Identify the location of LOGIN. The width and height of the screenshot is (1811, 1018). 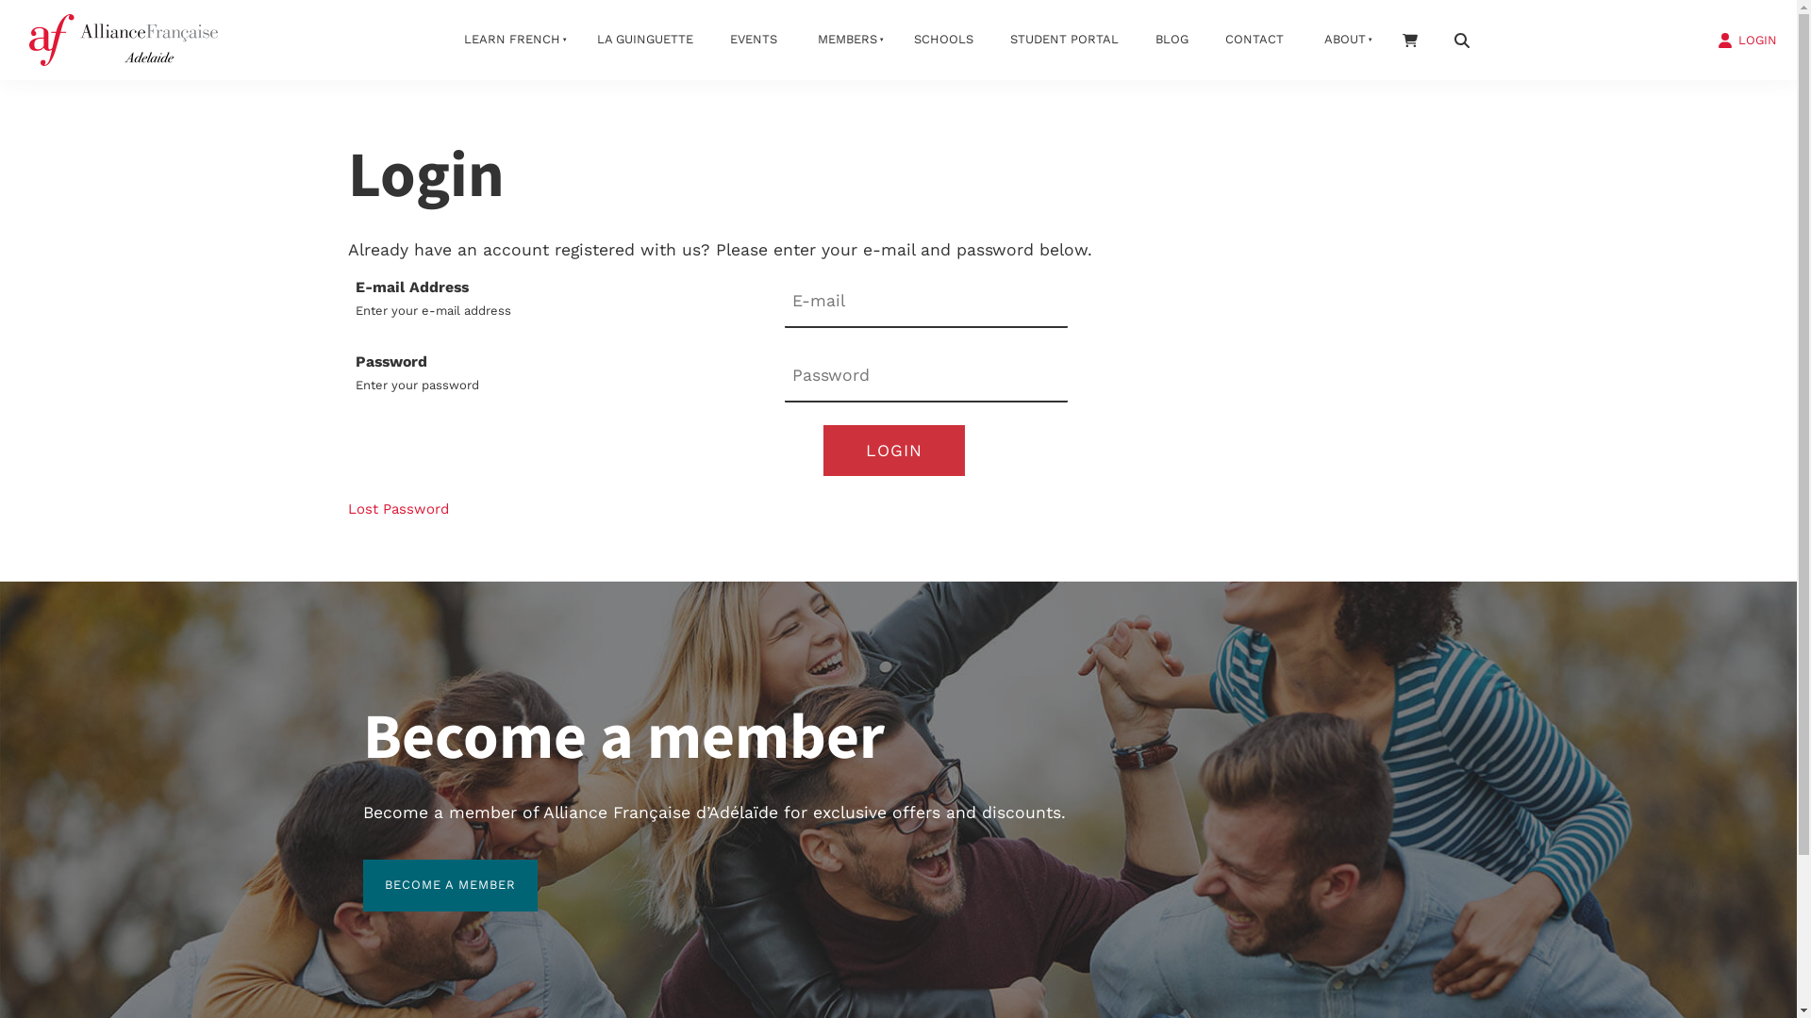
(1747, 39).